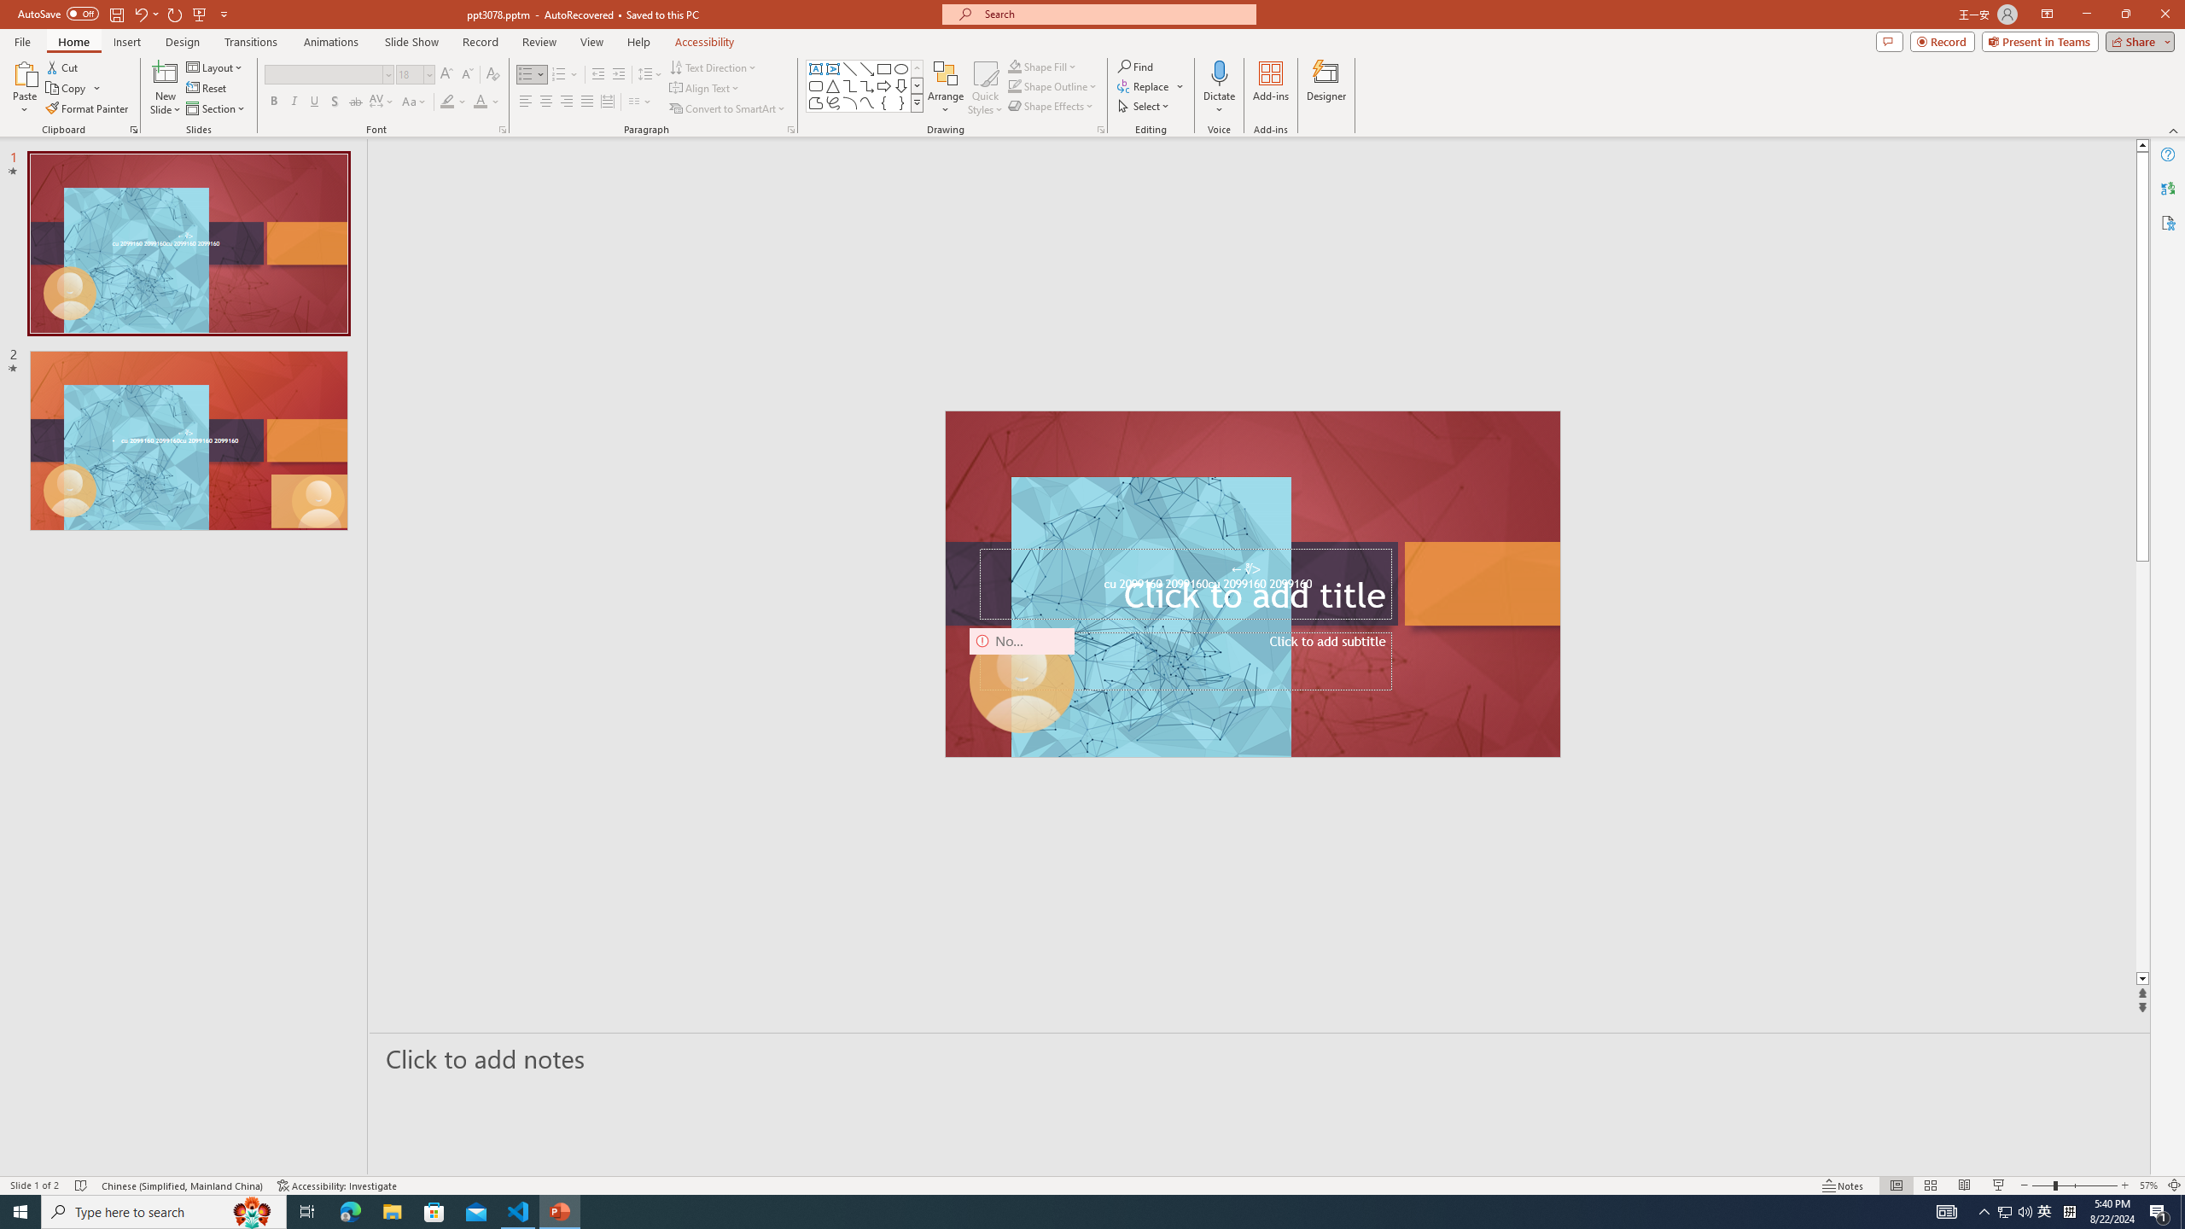 Image resolution: width=2185 pixels, height=1229 pixels. I want to click on Right Brace, so click(901, 102).